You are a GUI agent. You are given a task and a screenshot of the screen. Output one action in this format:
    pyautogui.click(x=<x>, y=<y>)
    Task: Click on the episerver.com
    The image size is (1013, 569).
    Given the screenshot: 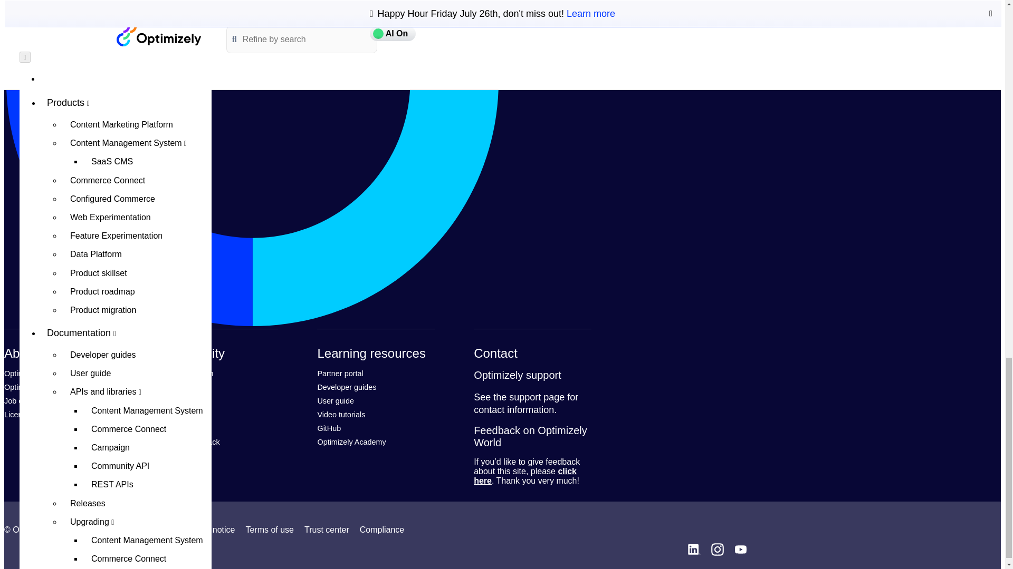 What is the action you would take?
    pyautogui.click(x=30, y=373)
    